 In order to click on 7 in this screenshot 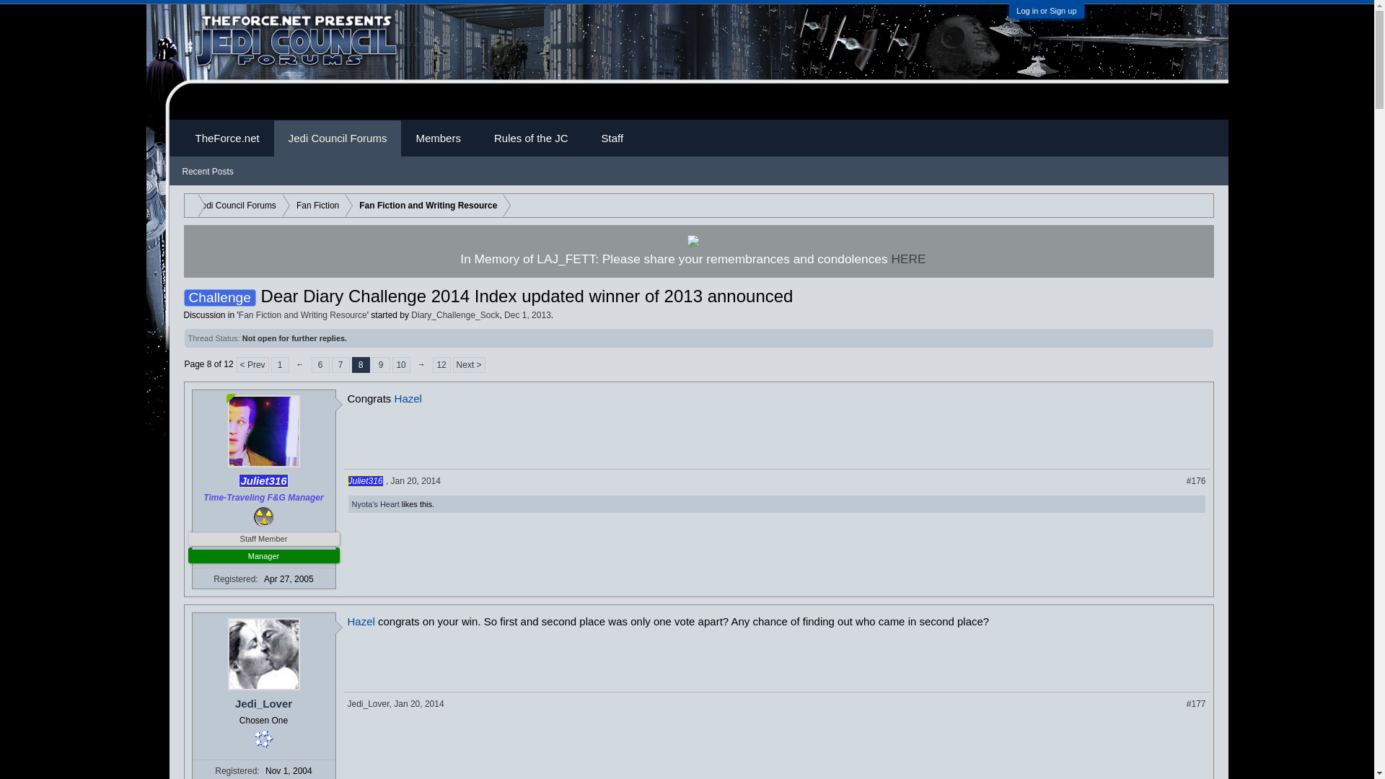, I will do `click(425, 206)`.